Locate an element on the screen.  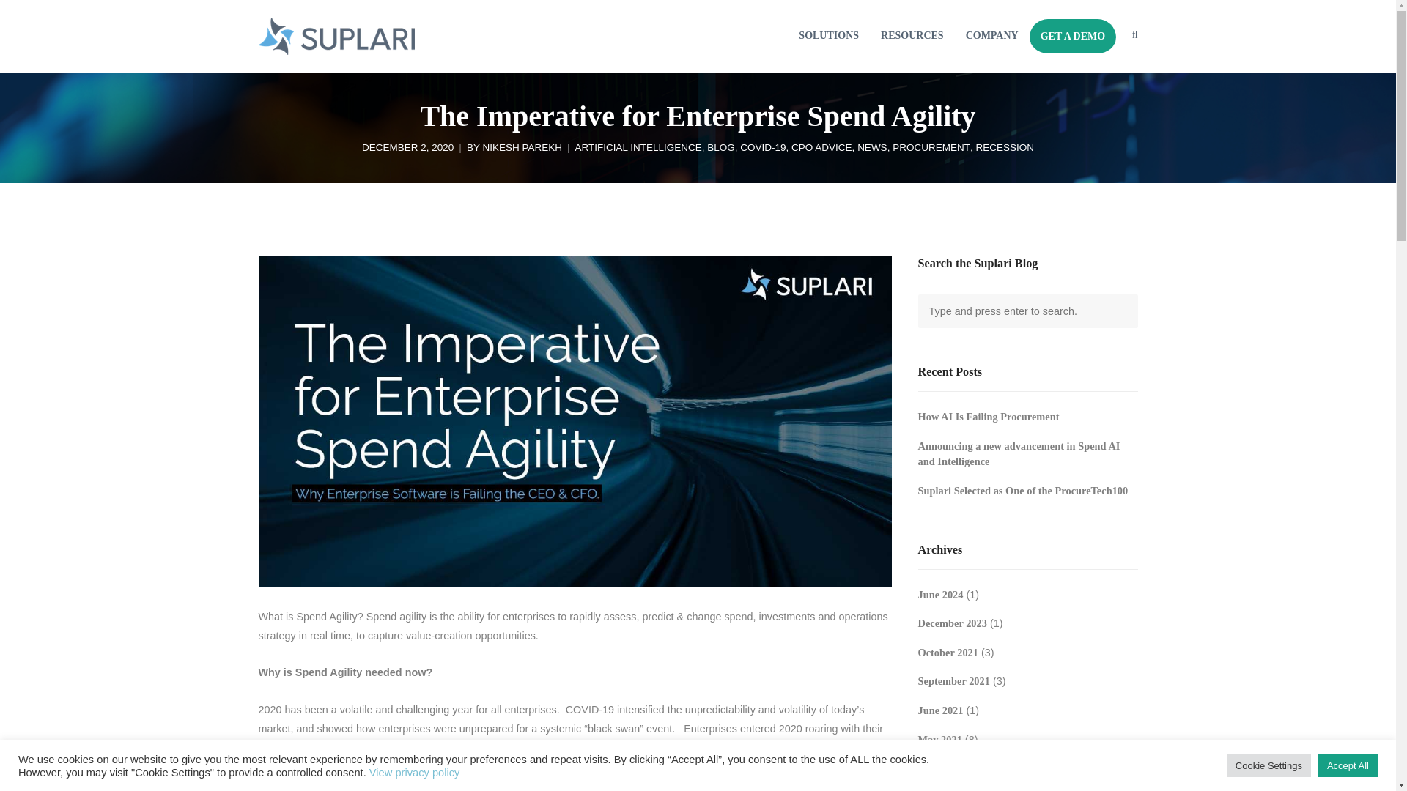
COVID-19 is located at coordinates (762, 148).